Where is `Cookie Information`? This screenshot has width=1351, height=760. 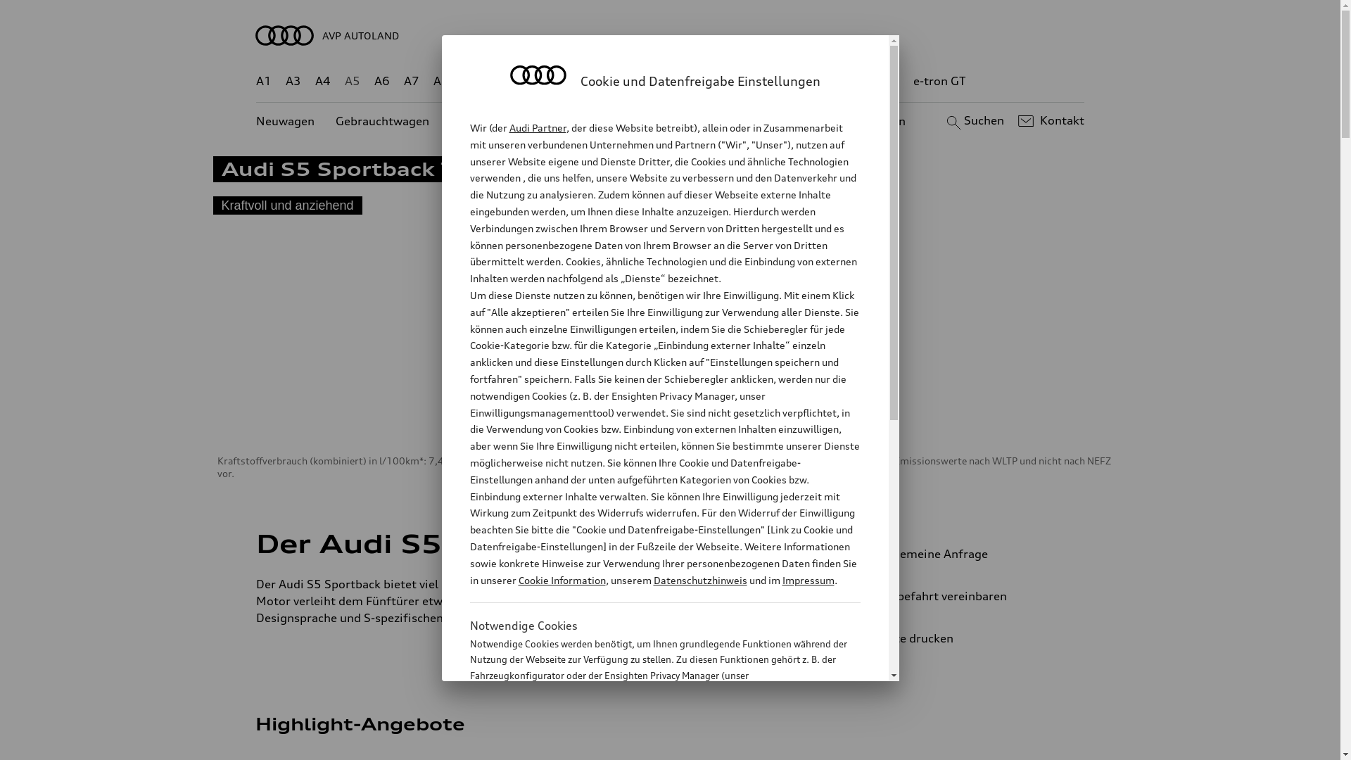 Cookie Information is located at coordinates (562, 580).